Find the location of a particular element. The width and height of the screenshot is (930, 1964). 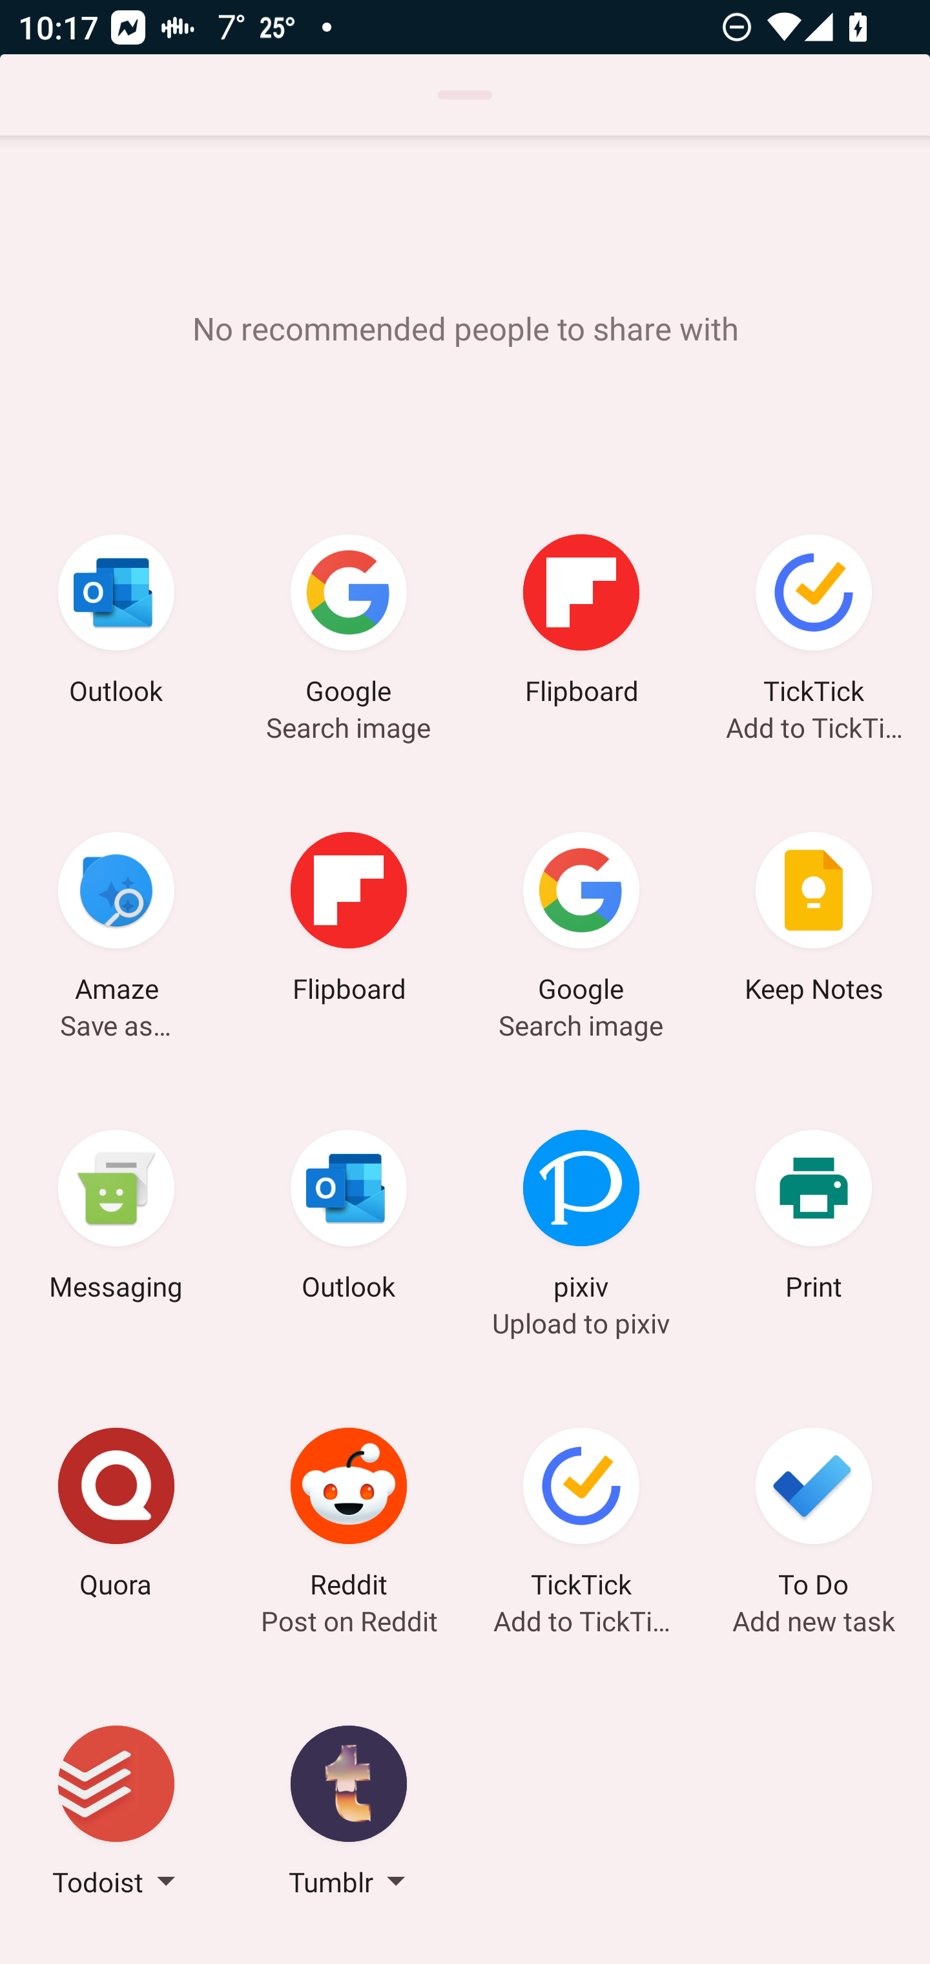

Print is located at coordinates (814, 1219).